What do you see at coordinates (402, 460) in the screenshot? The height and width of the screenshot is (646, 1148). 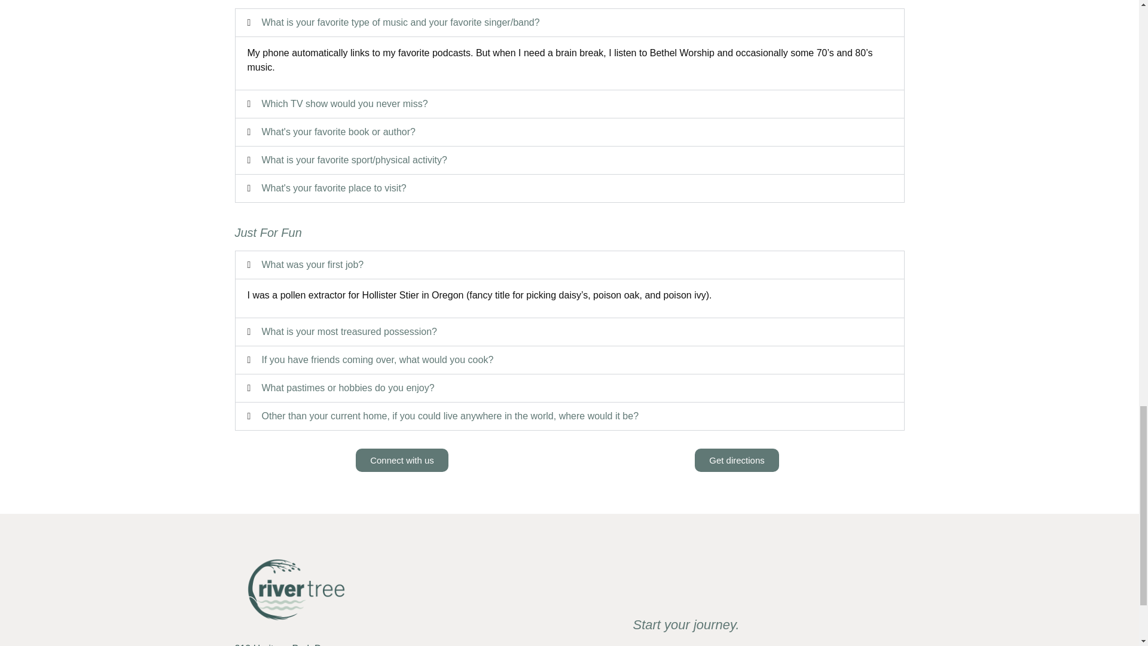 I see `Connect with us` at bounding box center [402, 460].